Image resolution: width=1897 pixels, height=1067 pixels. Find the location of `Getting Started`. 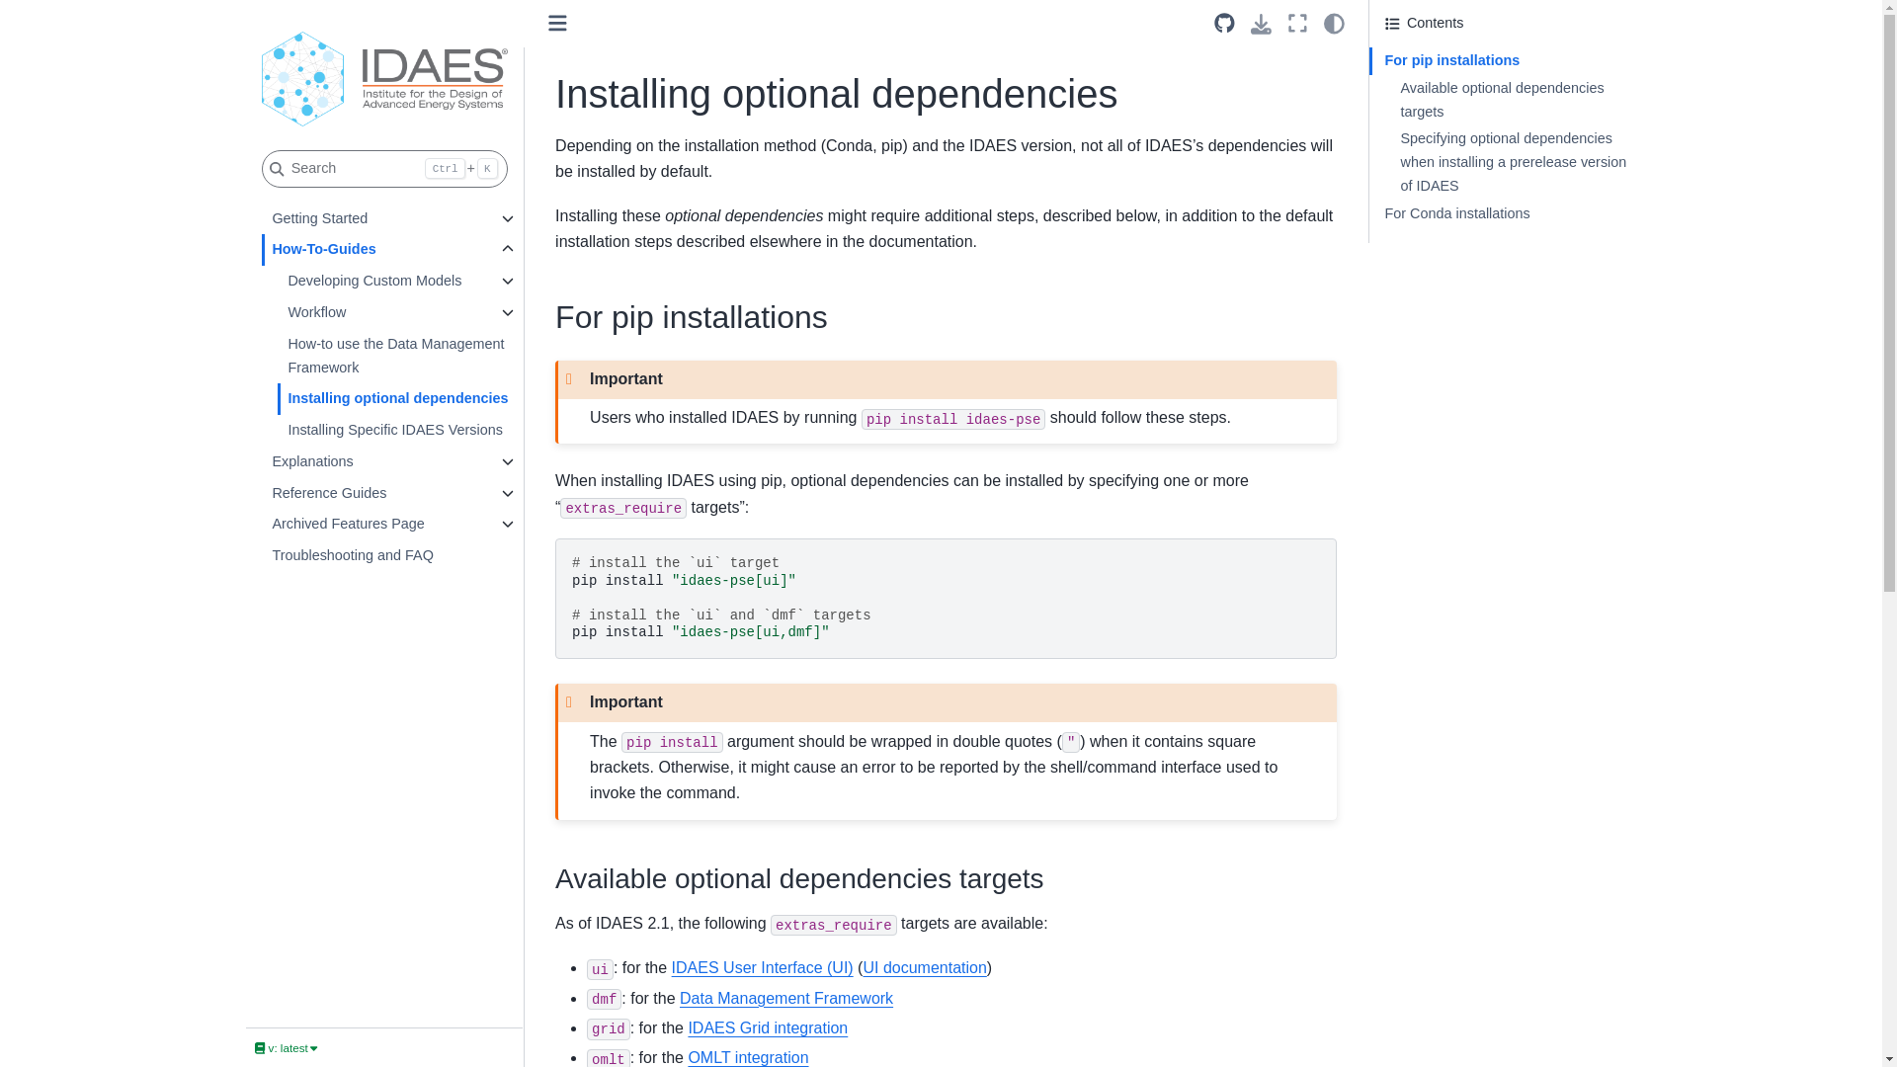

Getting Started is located at coordinates (375, 219).